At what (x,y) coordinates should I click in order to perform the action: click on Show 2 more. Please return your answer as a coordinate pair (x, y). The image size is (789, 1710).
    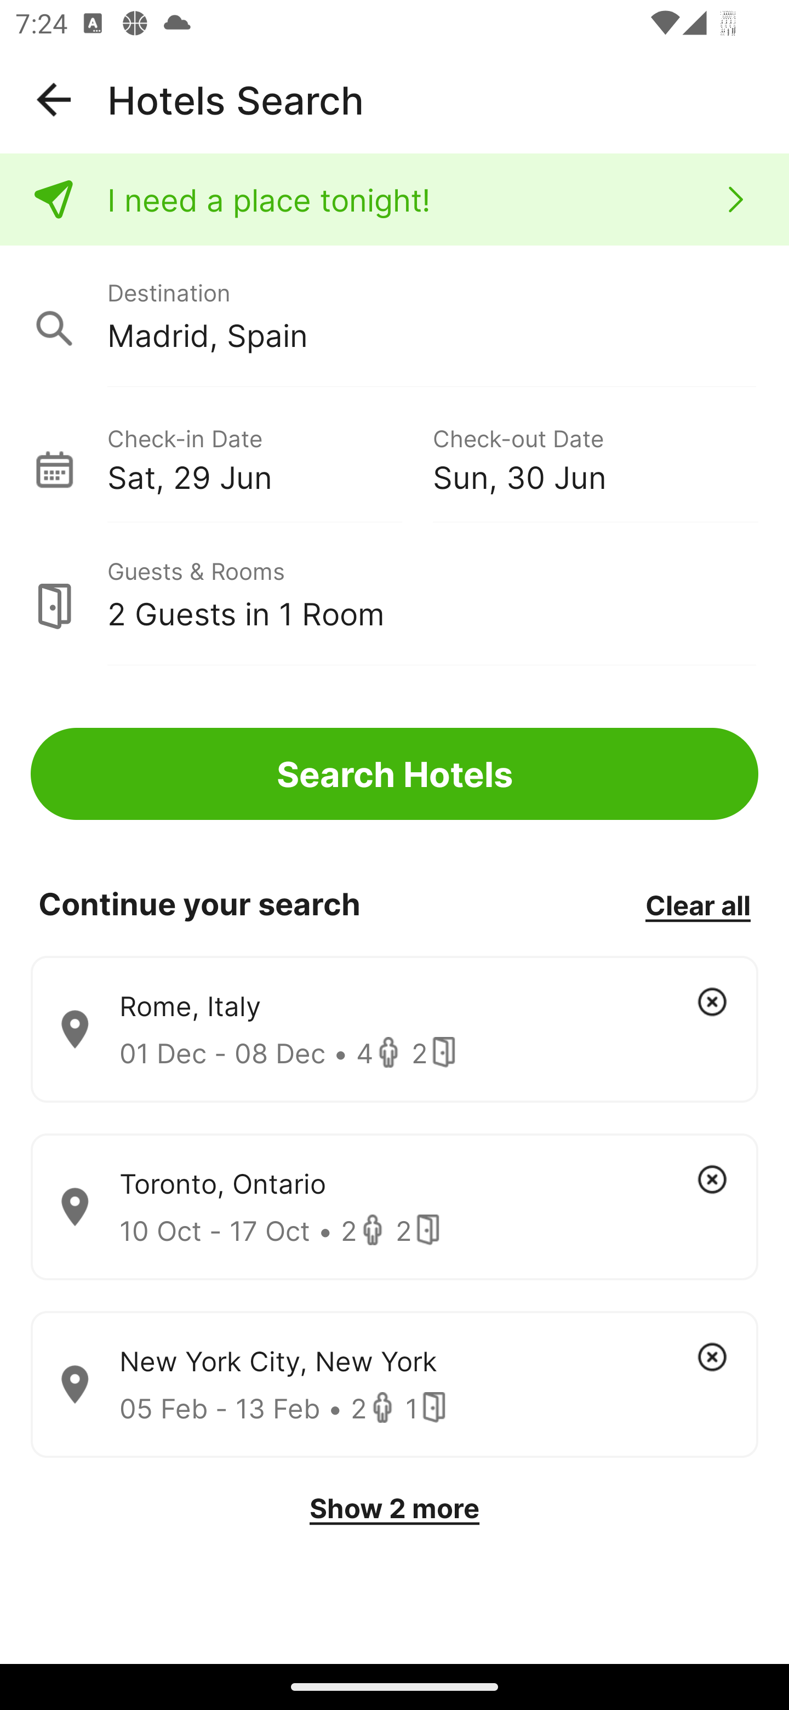
    Looking at the image, I should click on (395, 1508).